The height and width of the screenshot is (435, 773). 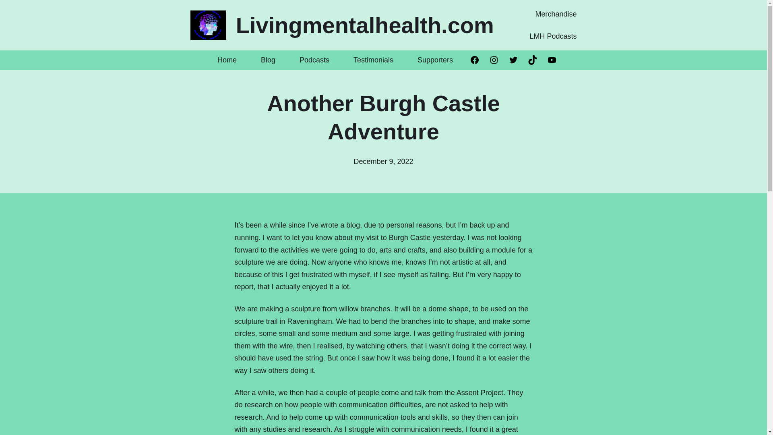 I want to click on Testimonials, so click(x=373, y=60).